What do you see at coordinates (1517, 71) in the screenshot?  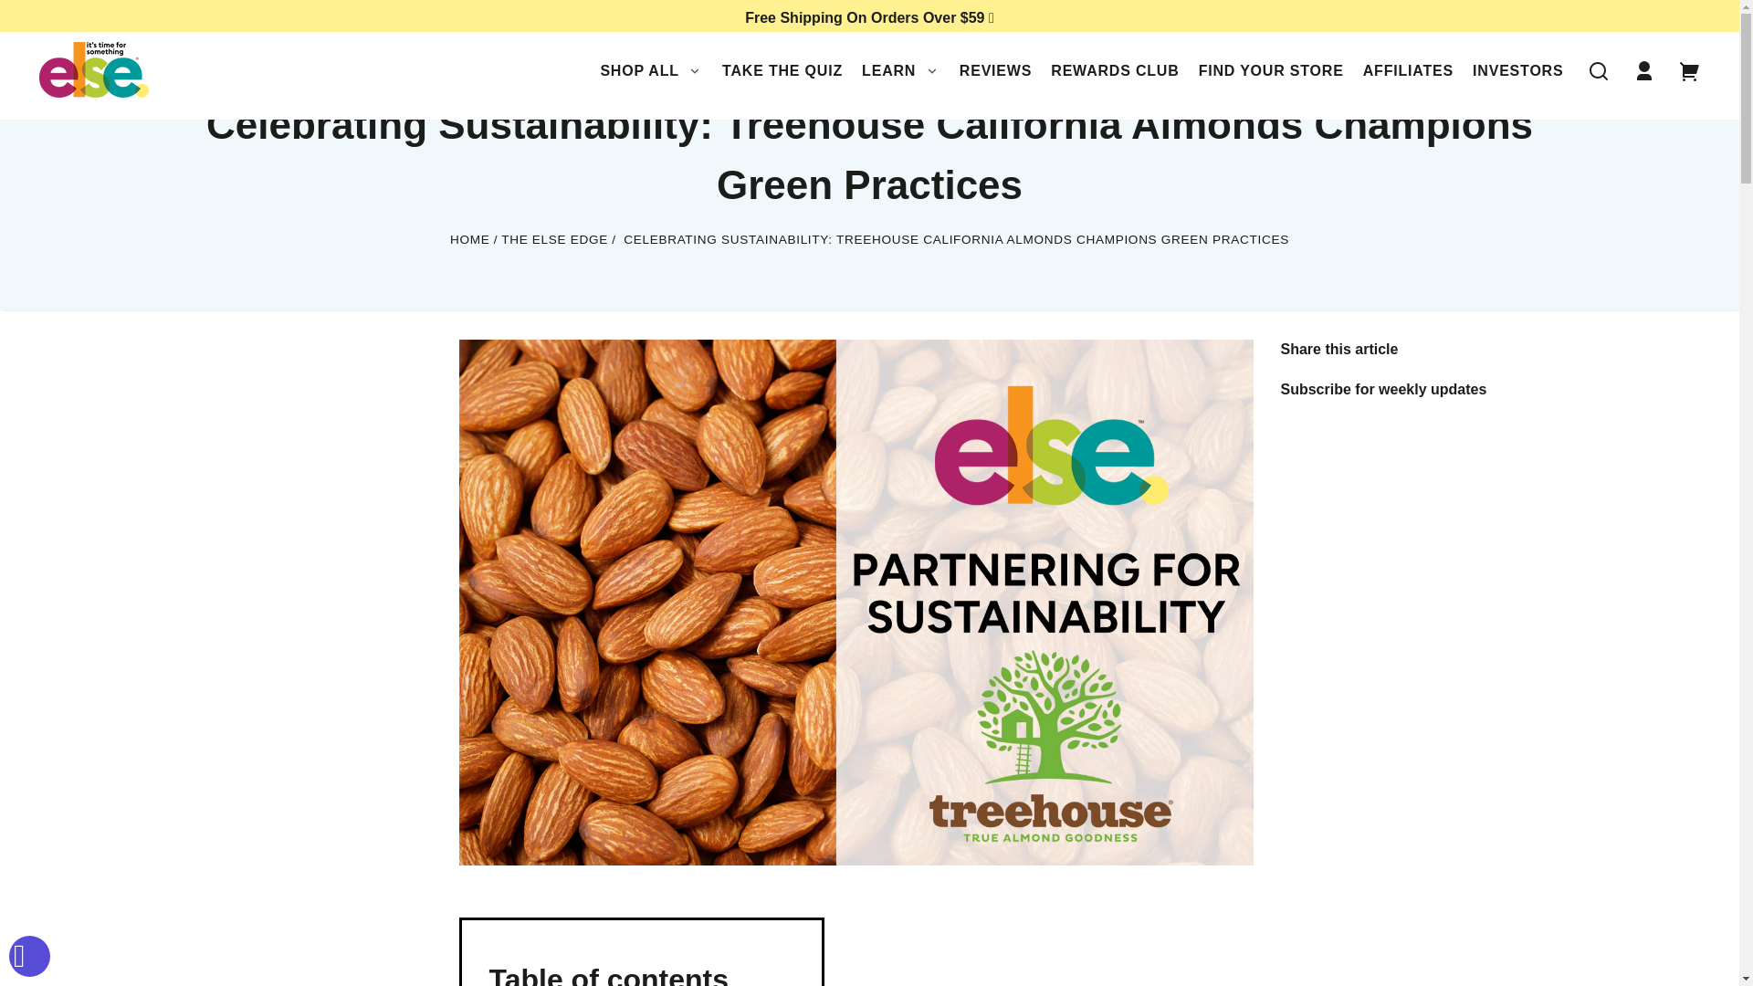 I see `INVESTORS` at bounding box center [1517, 71].